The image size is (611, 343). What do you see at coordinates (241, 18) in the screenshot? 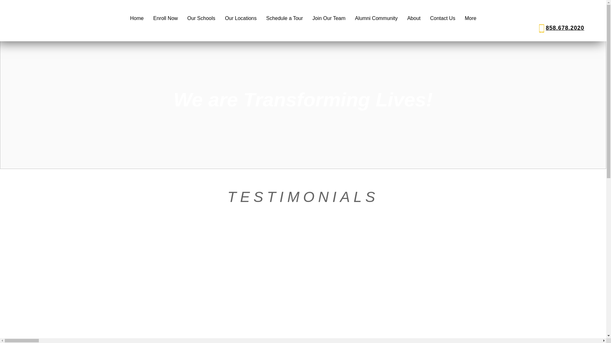
I see `Our Locations` at bounding box center [241, 18].